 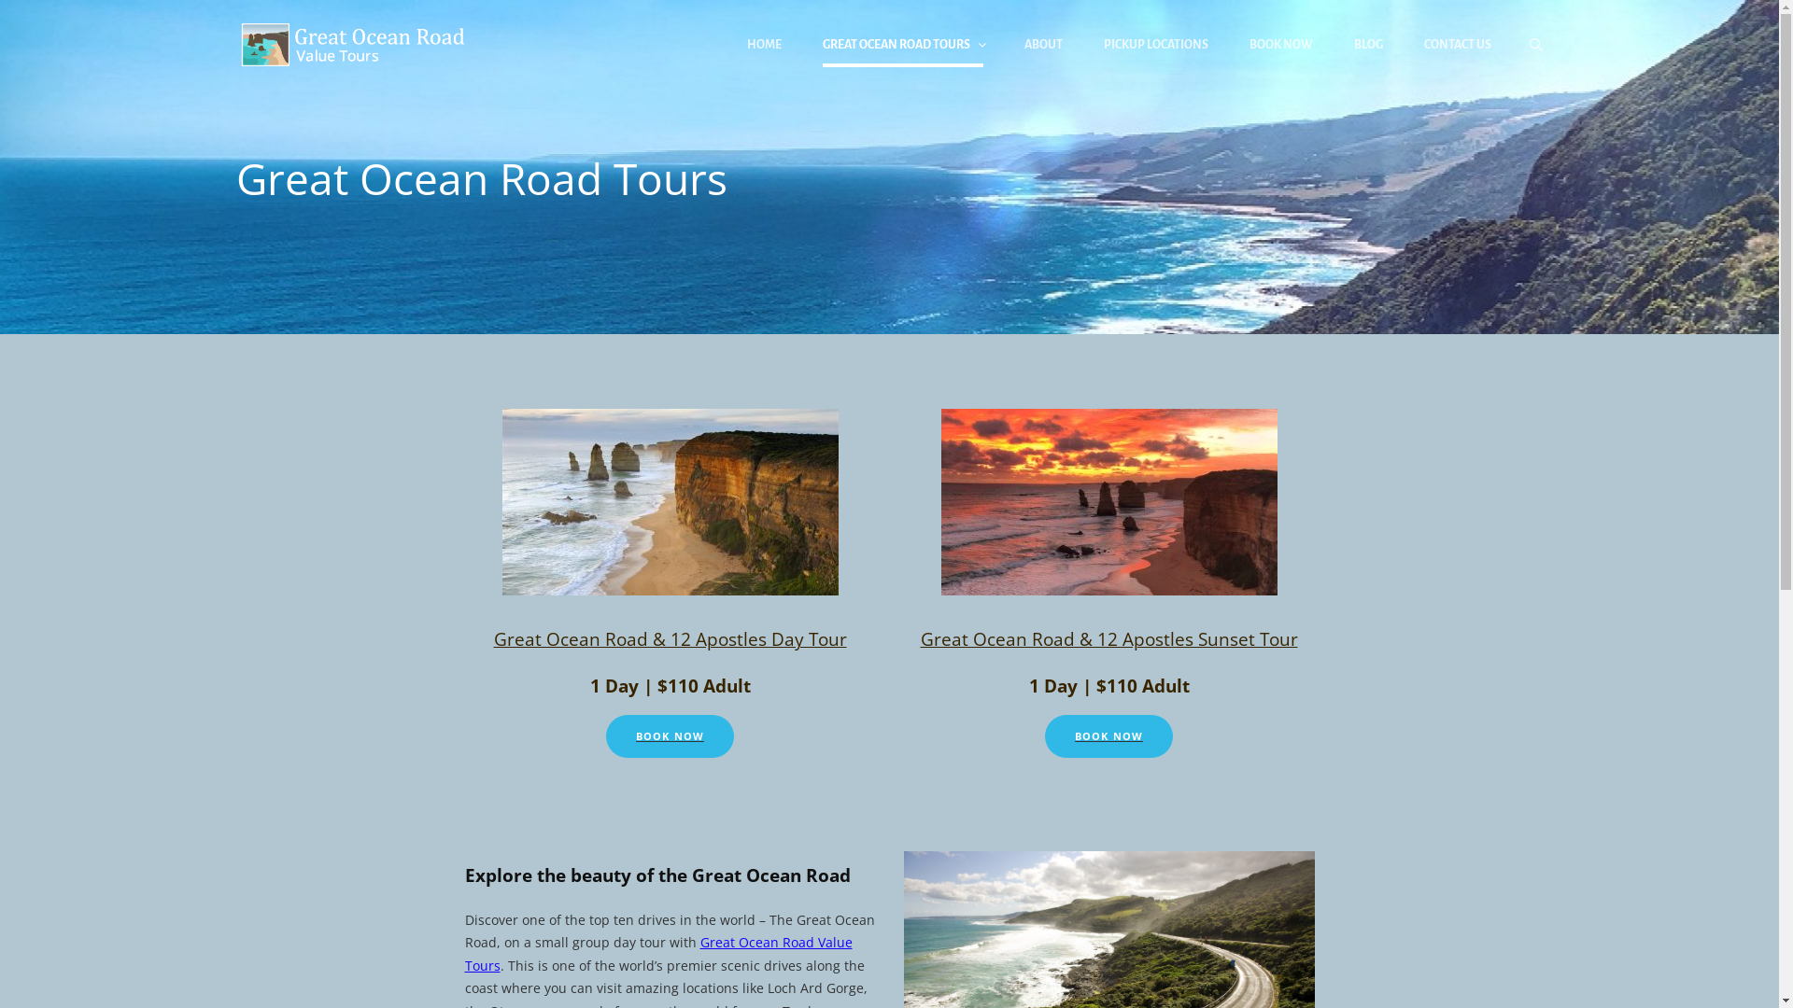 I want to click on Great Ocean Road & 12 Apostles Sunset Tour, so click(x=1109, y=638).